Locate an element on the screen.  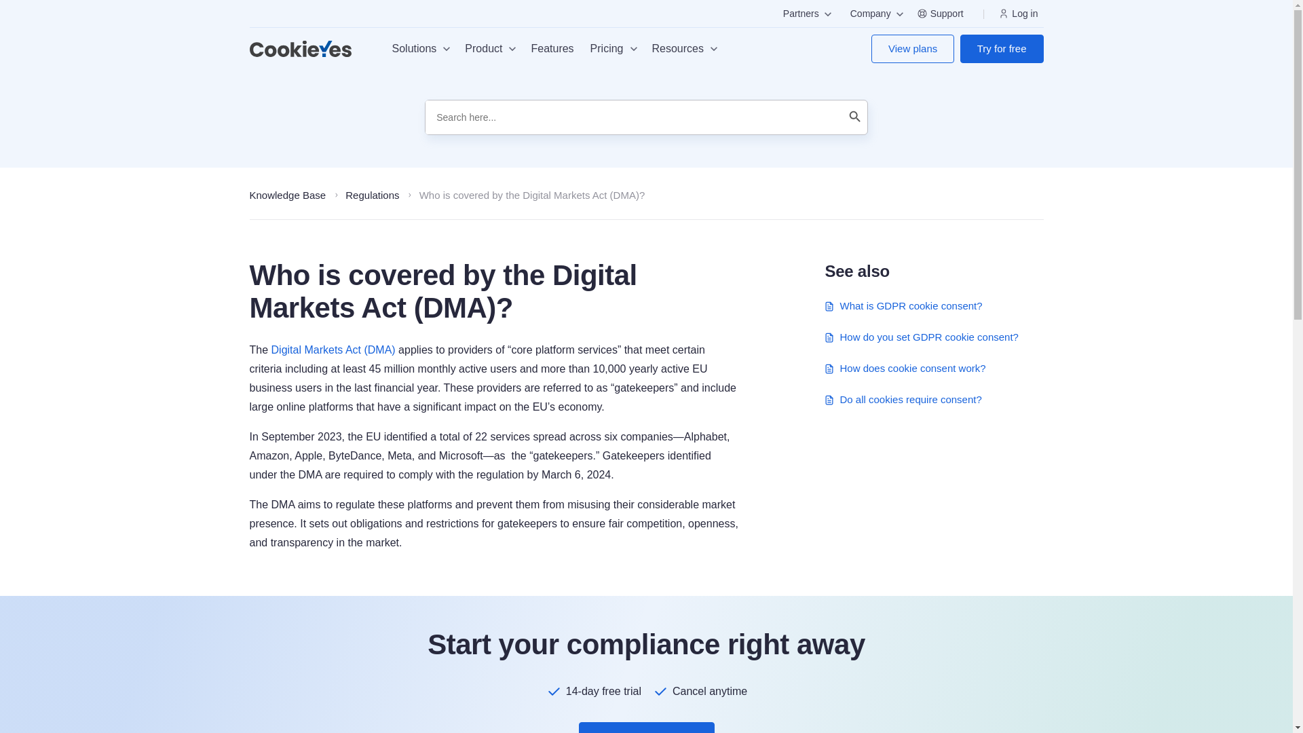
Log in is located at coordinates (1021, 14).